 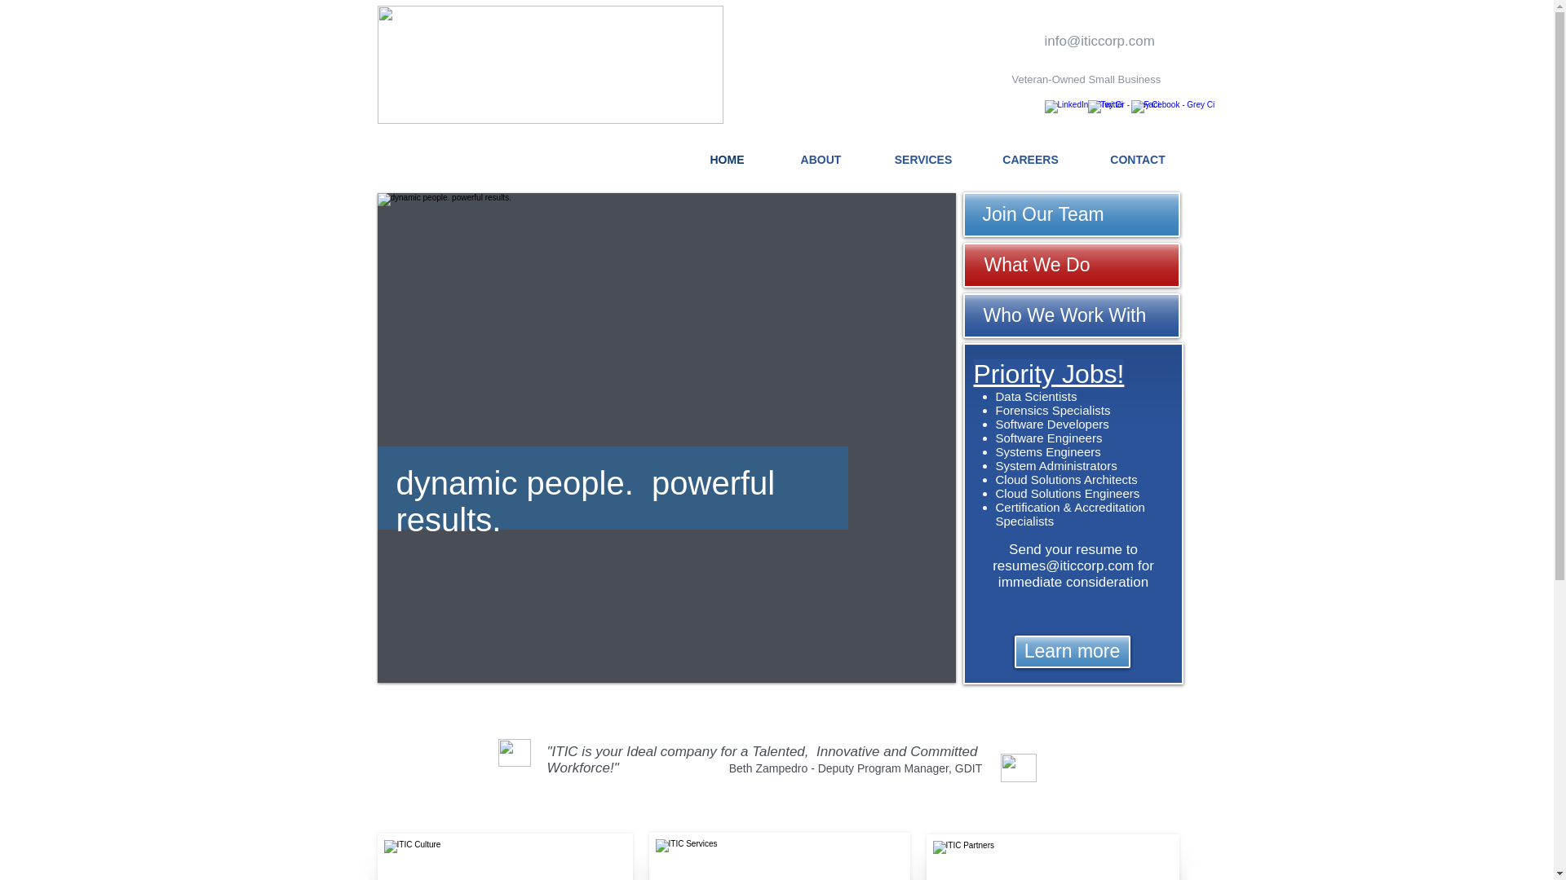 I want to click on CONTACT, so click(x=1137, y=160).